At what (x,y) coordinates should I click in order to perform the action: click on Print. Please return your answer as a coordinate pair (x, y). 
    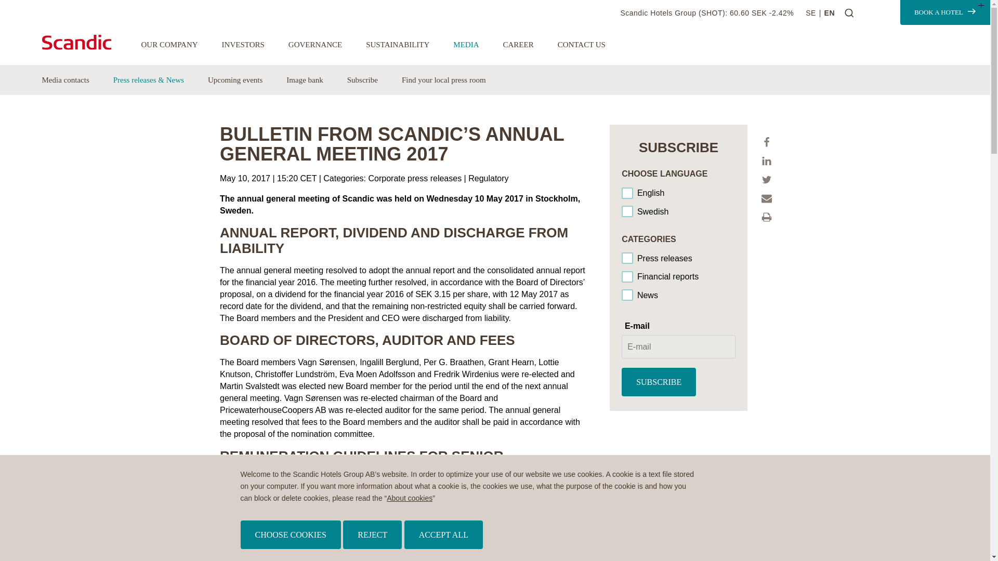
    Looking at the image, I should click on (766, 217).